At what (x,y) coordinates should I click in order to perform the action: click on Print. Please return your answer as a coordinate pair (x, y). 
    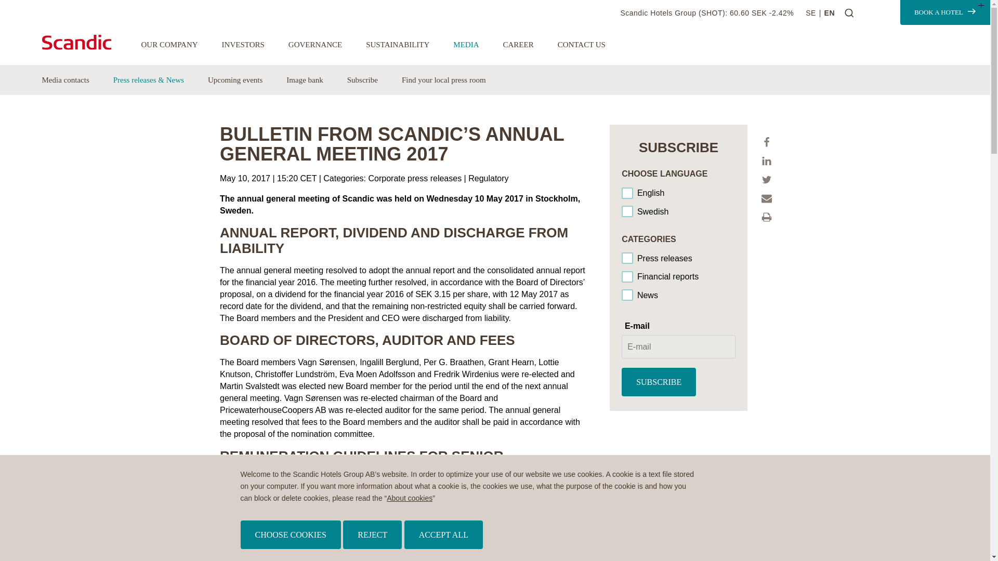
    Looking at the image, I should click on (766, 217).